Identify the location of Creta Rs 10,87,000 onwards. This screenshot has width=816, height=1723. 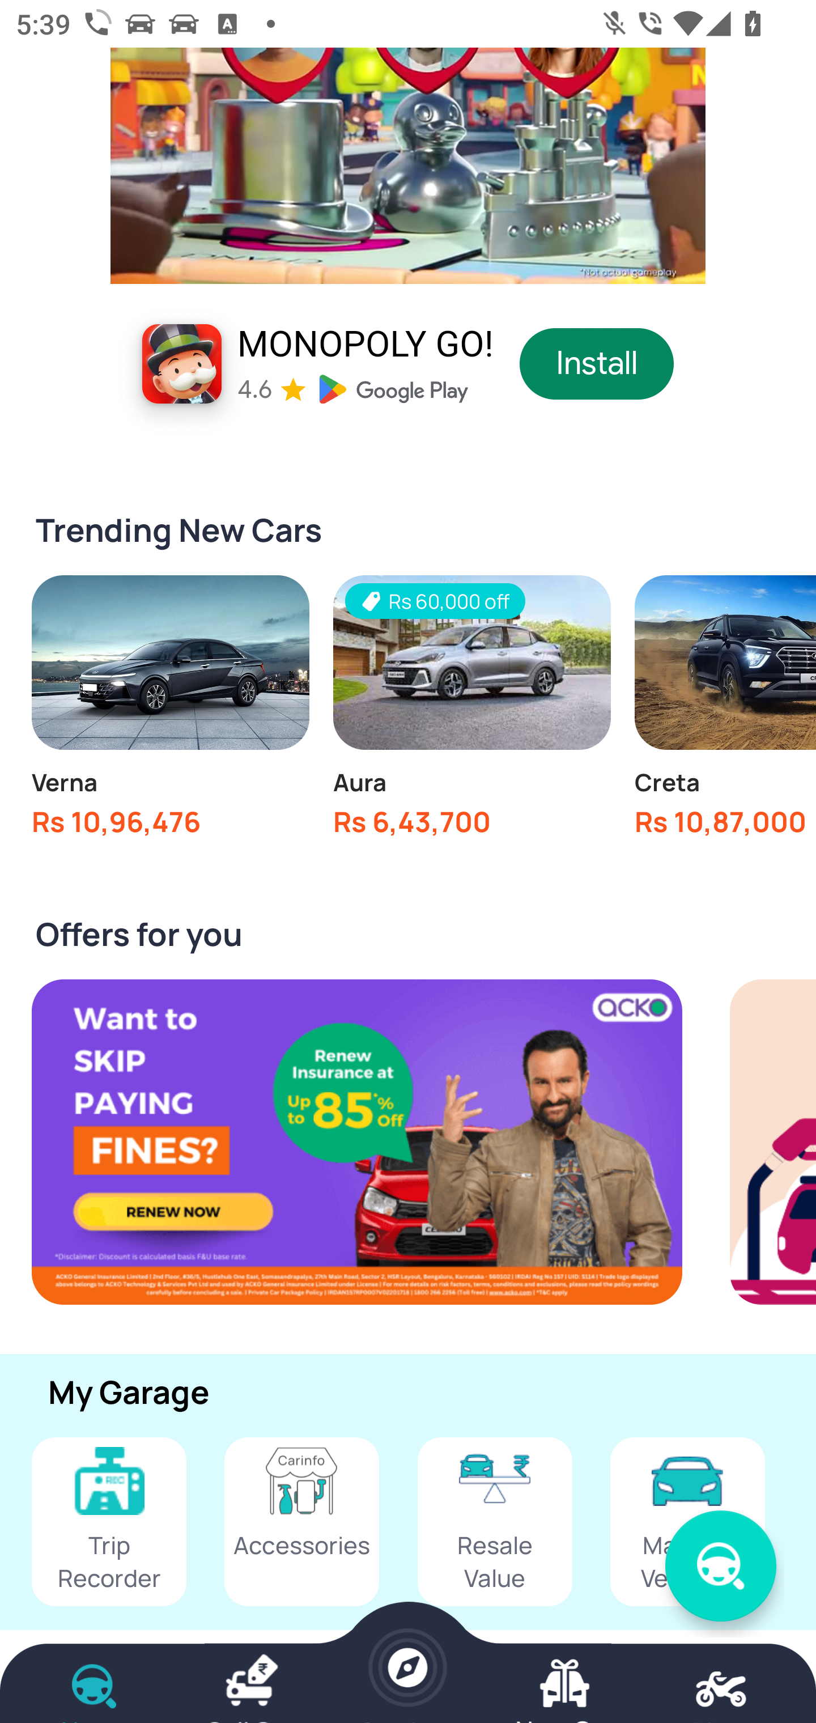
(725, 711).